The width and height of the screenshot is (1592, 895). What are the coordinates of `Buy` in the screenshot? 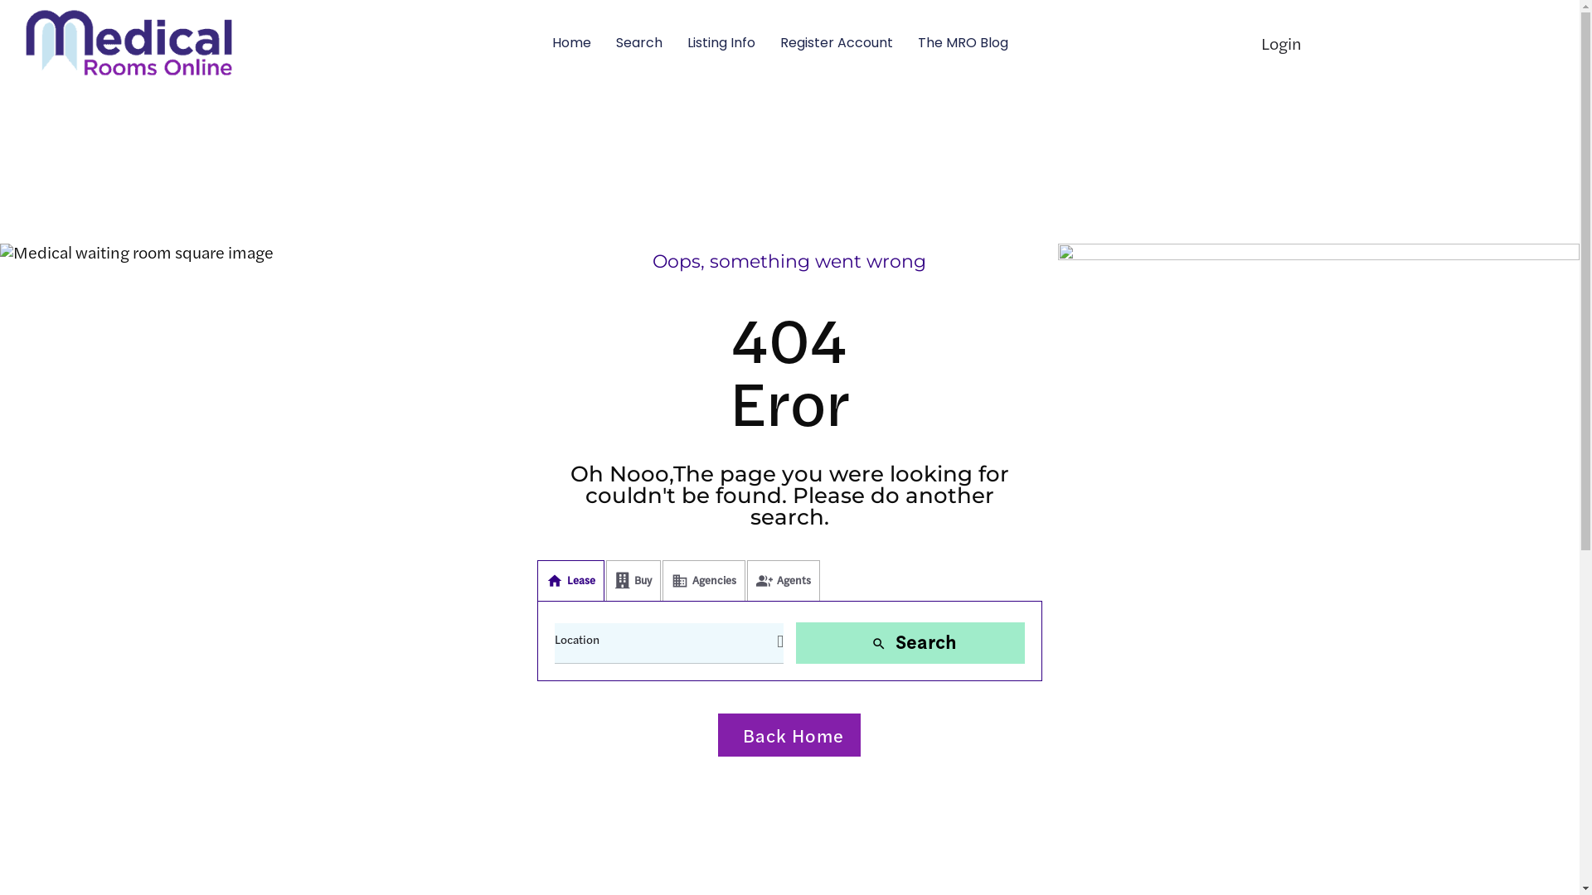 It's located at (633, 581).